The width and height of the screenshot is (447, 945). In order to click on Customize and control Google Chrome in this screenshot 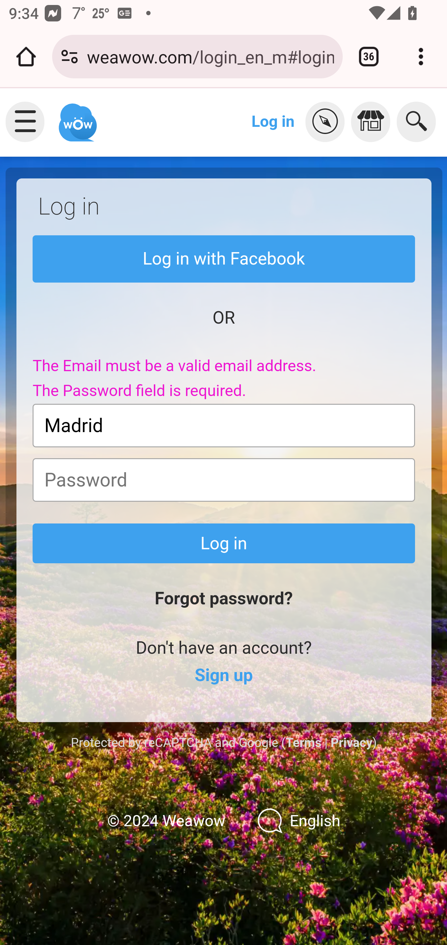, I will do `click(421, 57)`.